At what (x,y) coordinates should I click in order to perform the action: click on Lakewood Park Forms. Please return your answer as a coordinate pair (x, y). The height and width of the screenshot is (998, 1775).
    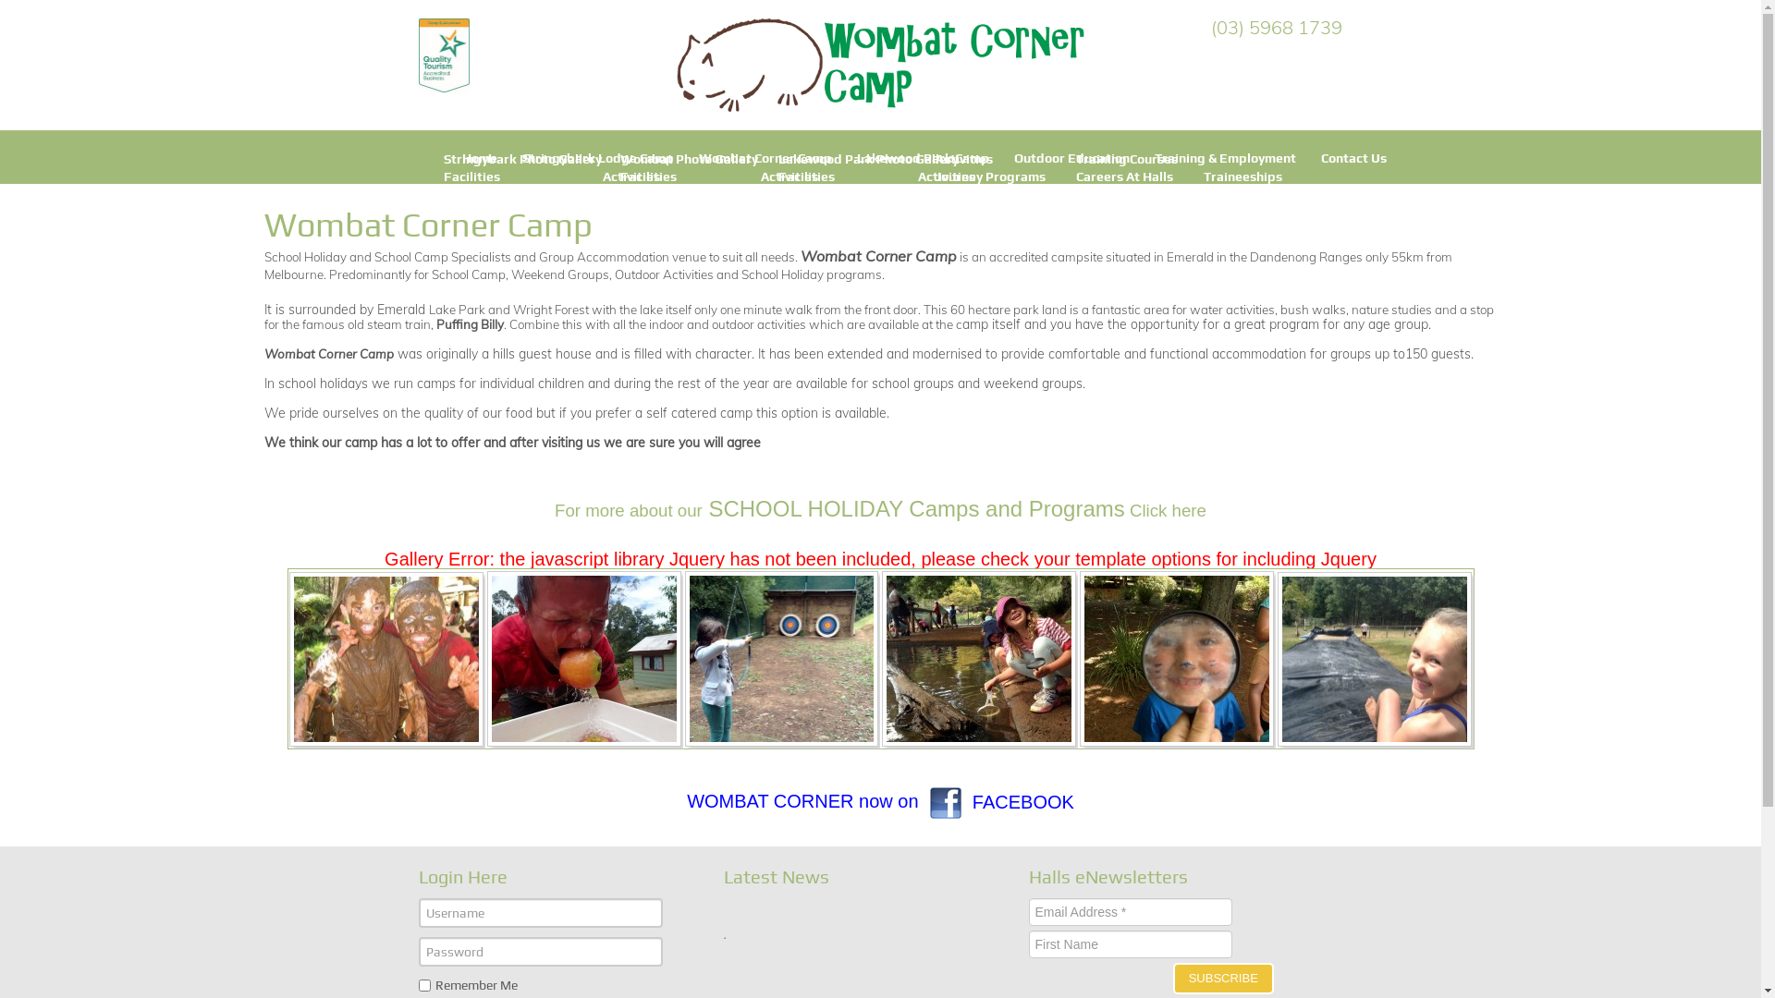
    Looking at the image, I should click on (847, 212).